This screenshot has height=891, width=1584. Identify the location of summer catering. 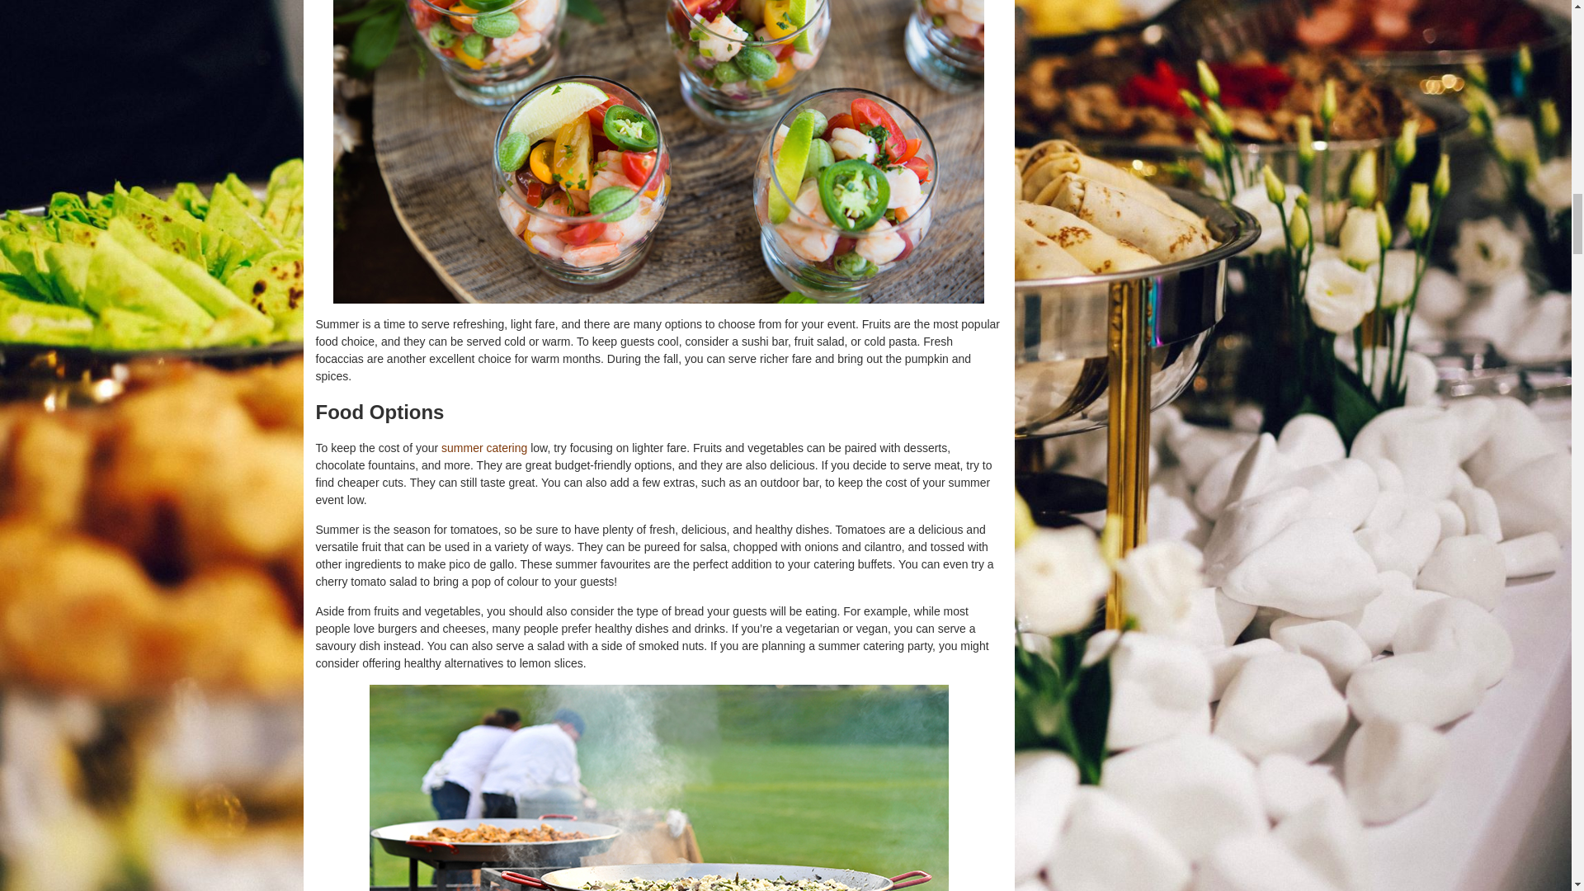
(484, 447).